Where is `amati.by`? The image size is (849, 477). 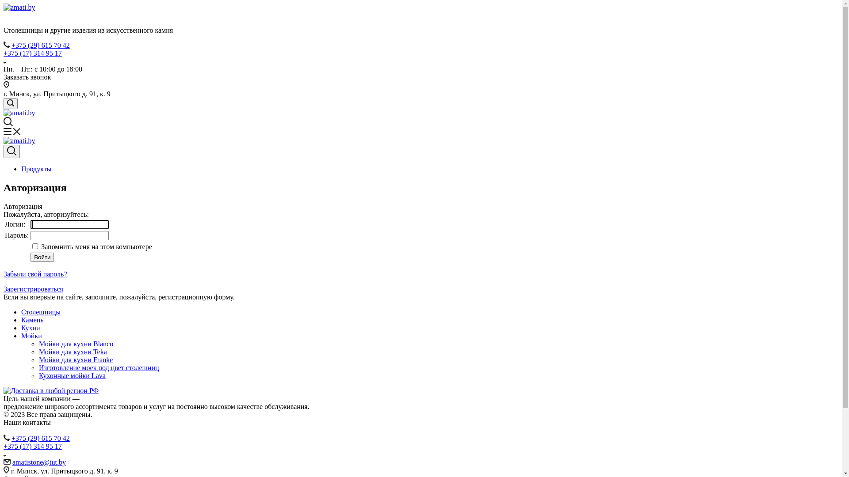
amati.by is located at coordinates (19, 8).